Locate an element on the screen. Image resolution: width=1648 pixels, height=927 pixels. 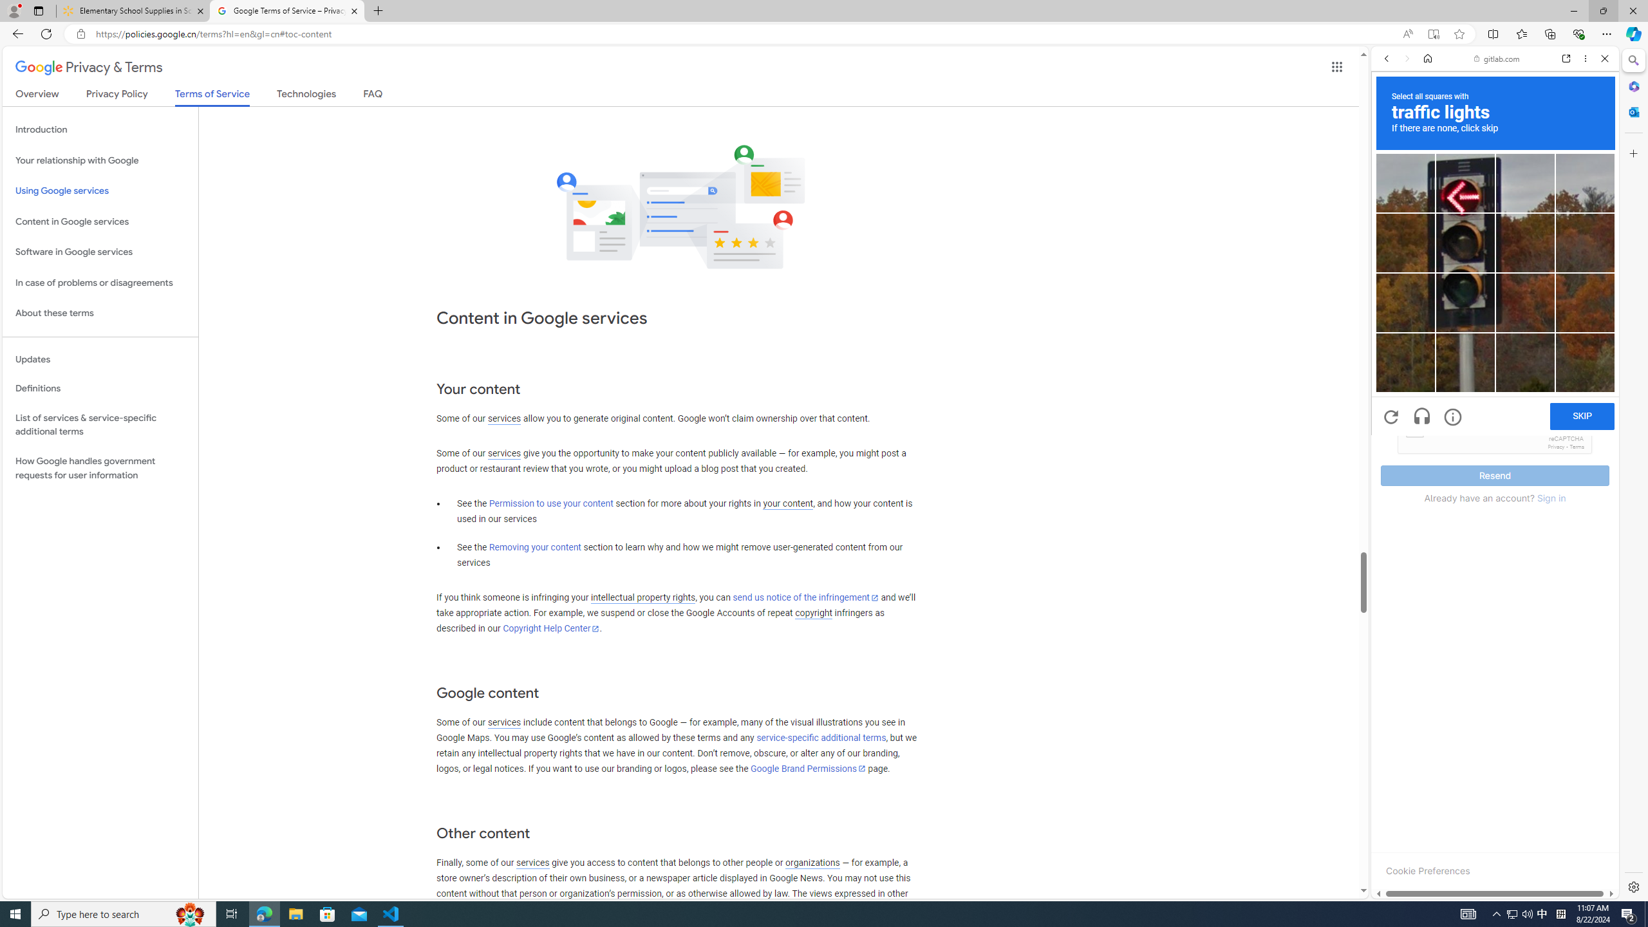
Register Now is located at coordinates (1495, 286).